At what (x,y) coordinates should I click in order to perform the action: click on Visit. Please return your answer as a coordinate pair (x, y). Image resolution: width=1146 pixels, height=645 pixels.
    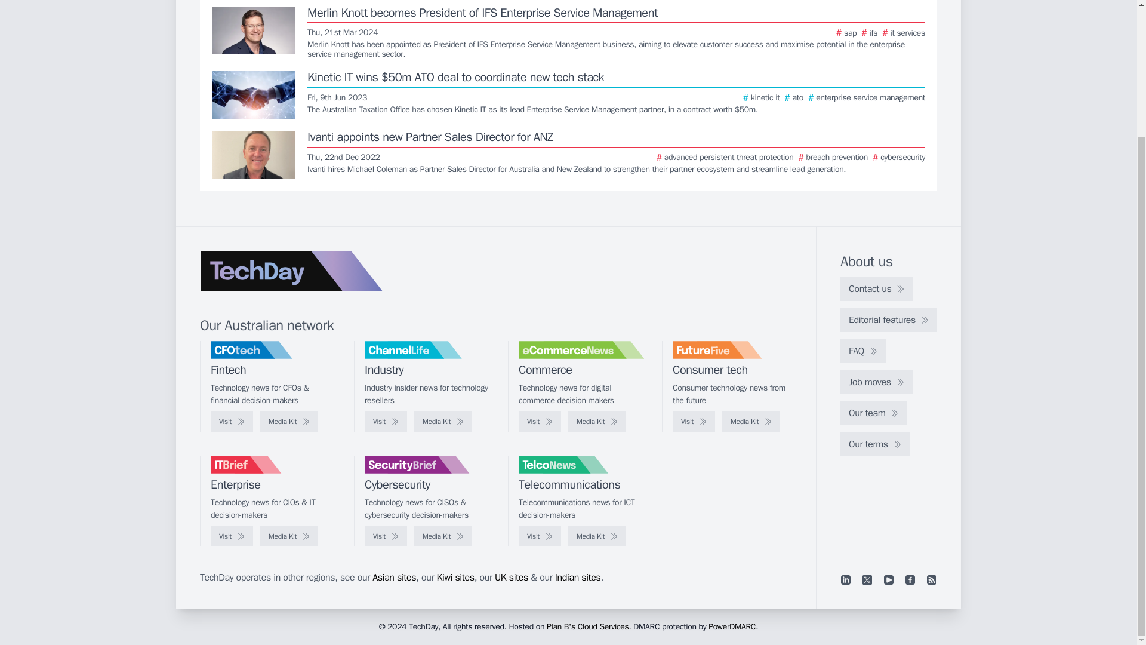
    Looking at the image, I should click on (694, 422).